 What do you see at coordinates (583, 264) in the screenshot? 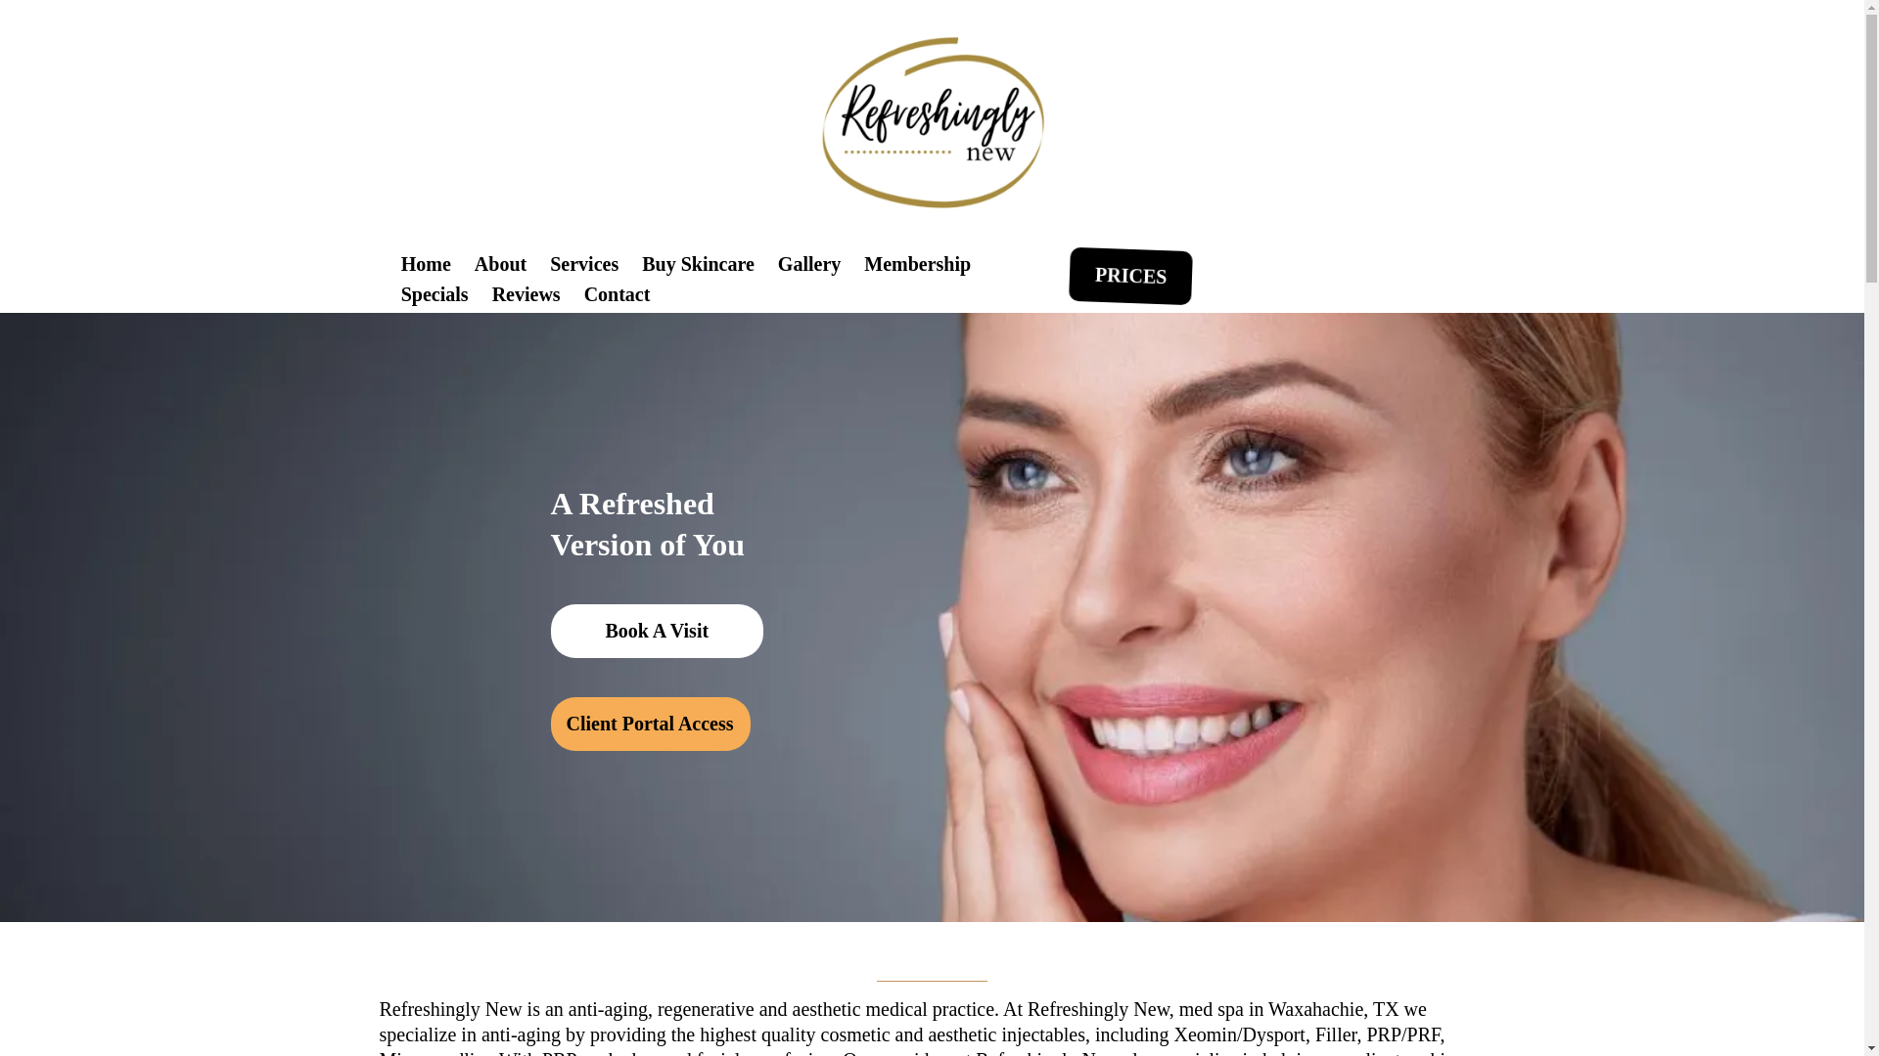
I see `Services` at bounding box center [583, 264].